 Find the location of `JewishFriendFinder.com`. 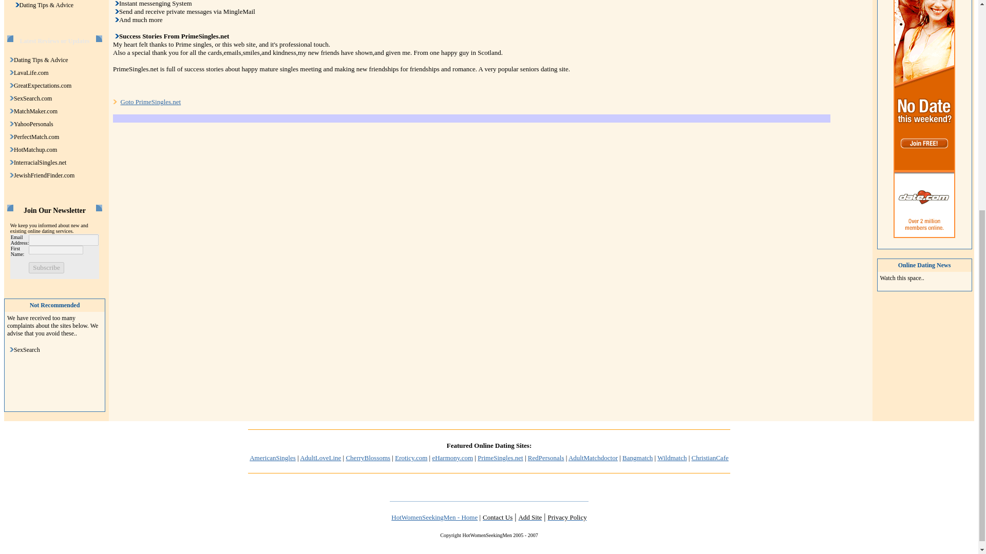

JewishFriendFinder.com is located at coordinates (44, 175).